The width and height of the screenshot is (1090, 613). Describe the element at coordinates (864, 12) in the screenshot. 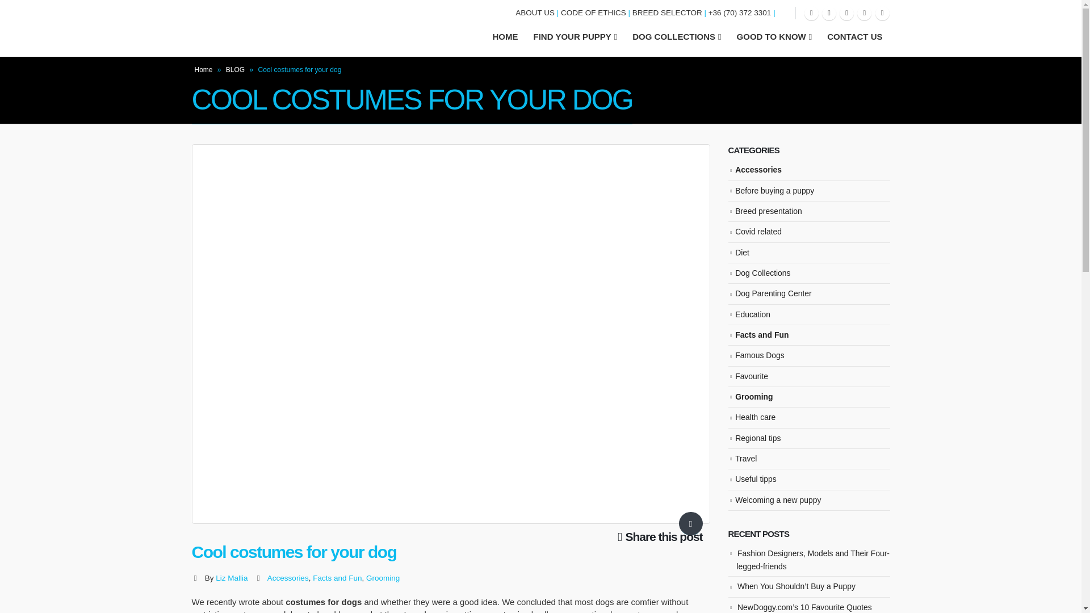

I see `Instagram` at that location.